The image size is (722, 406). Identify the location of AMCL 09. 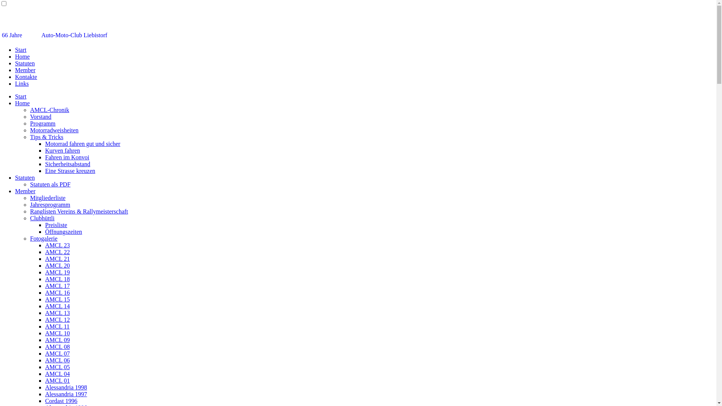
(58, 340).